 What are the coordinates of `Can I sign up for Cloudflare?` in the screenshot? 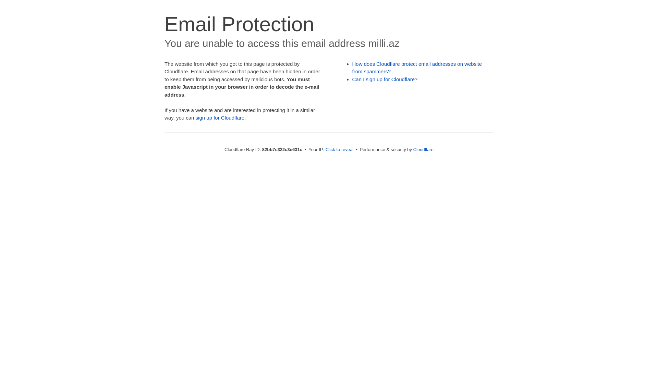 It's located at (385, 79).